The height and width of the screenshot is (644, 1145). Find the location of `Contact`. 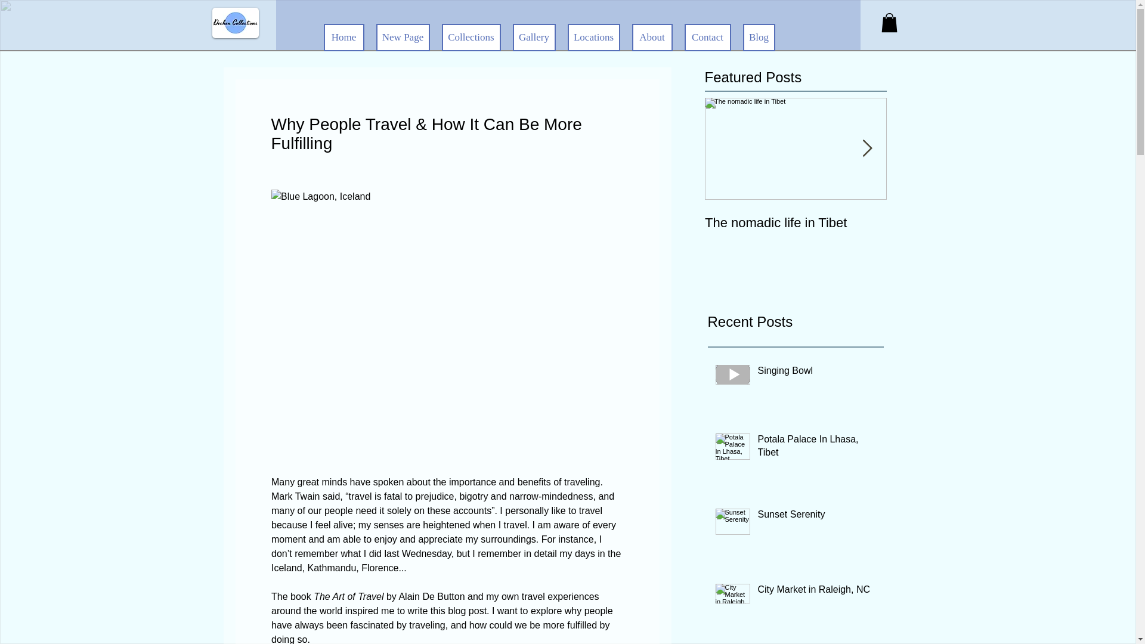

Contact is located at coordinates (708, 37).